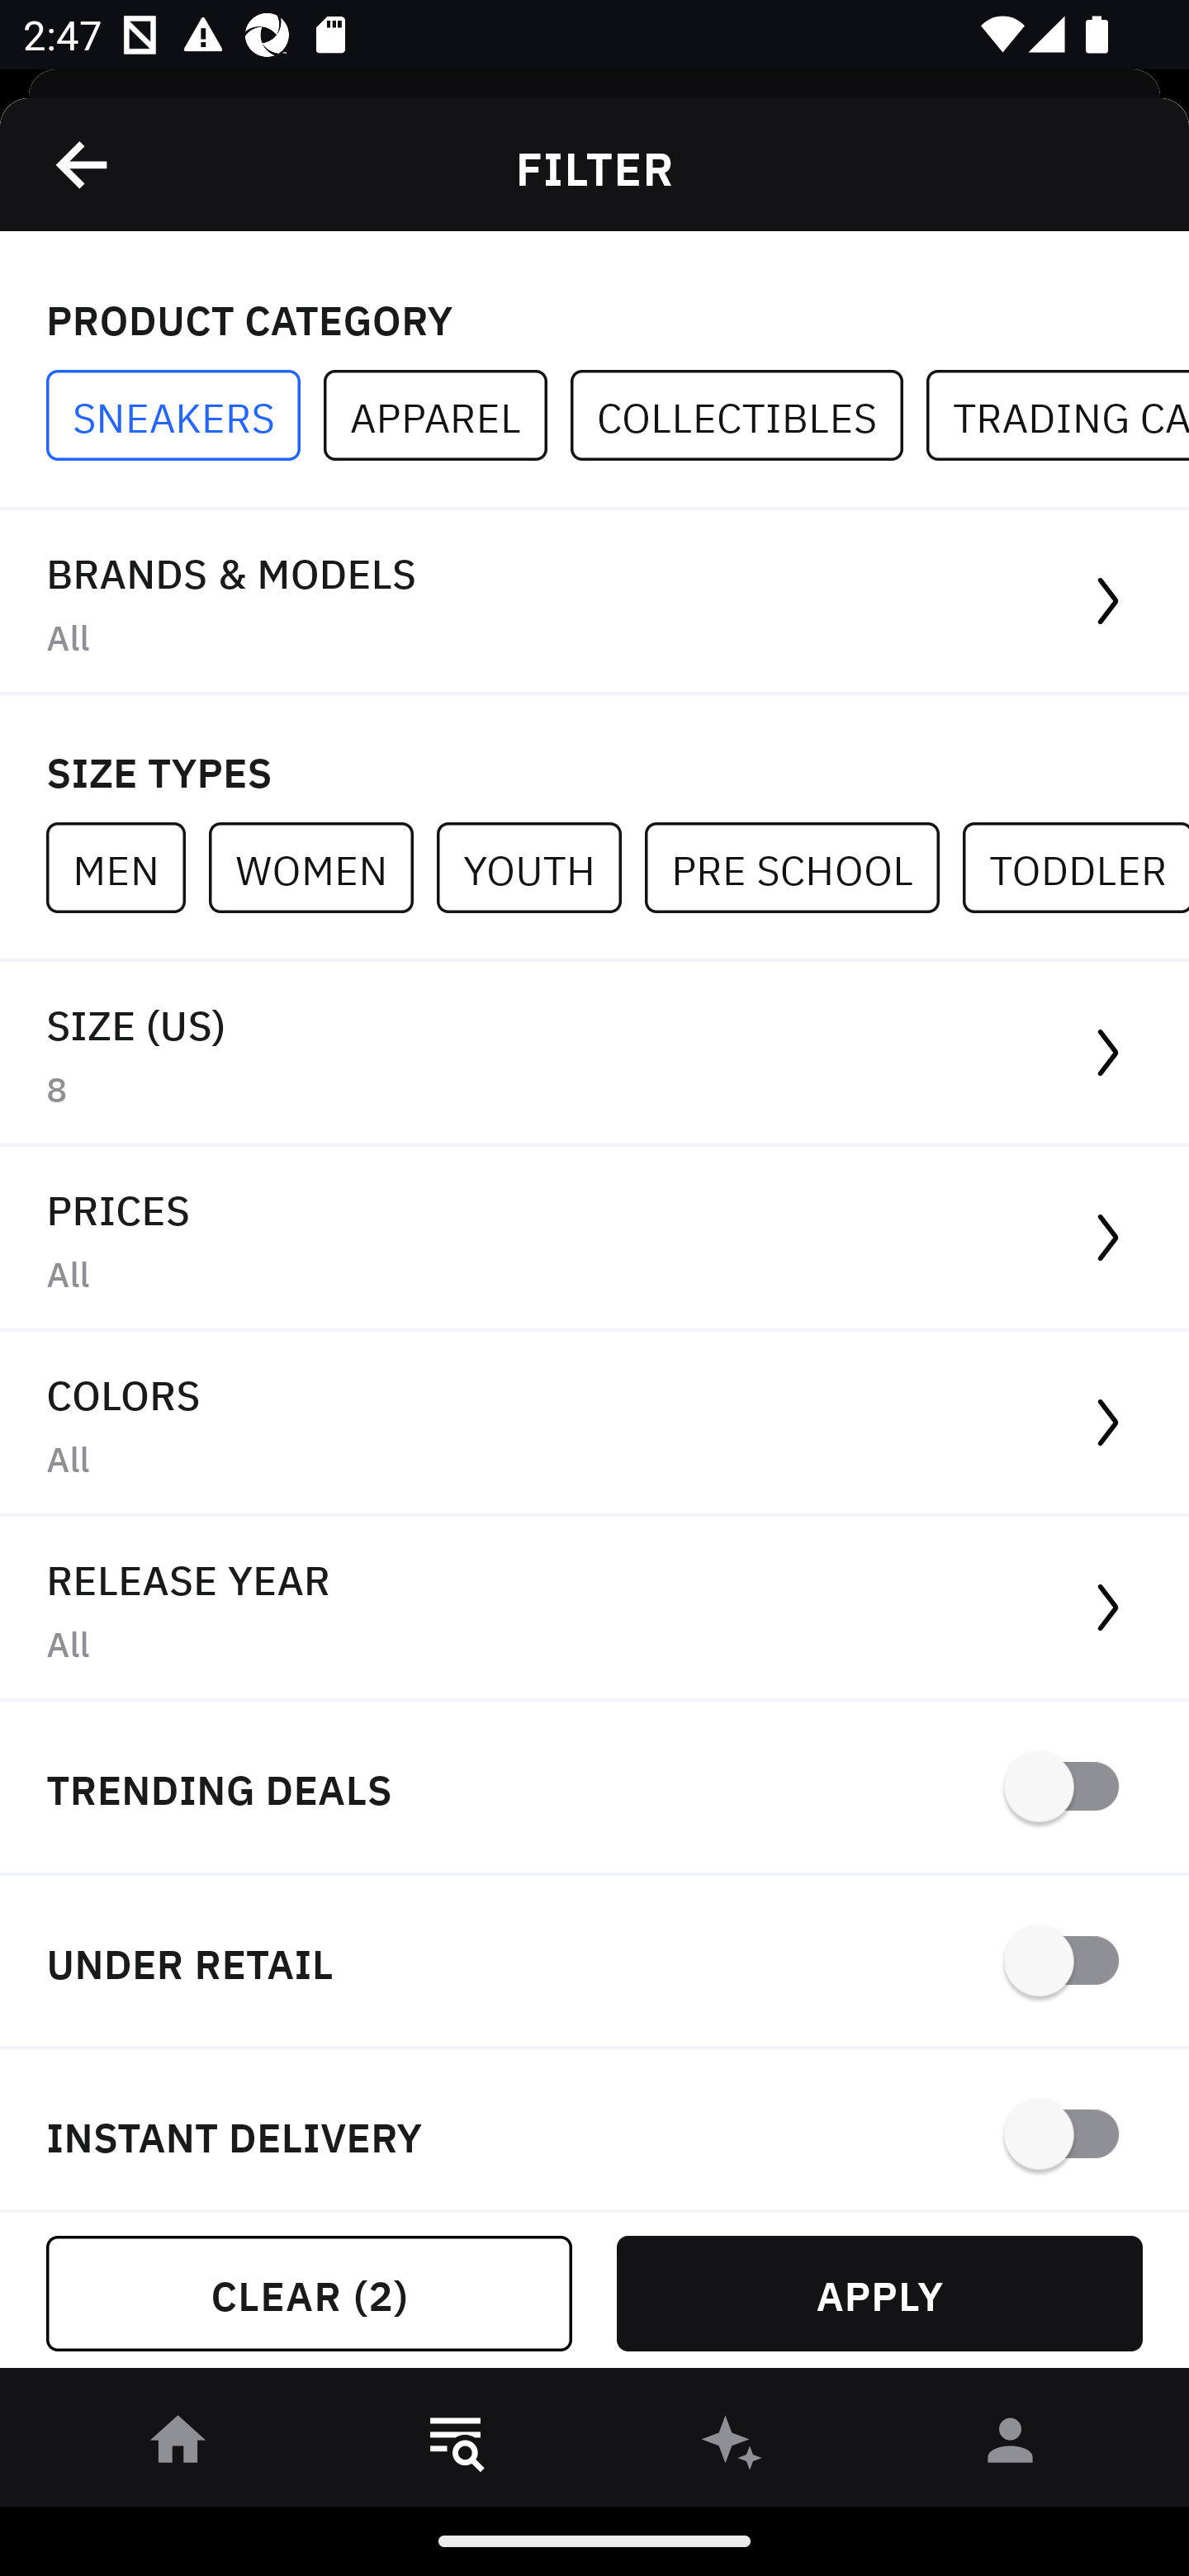  What do you see at coordinates (322, 867) in the screenshot?
I see `WOMEN` at bounding box center [322, 867].